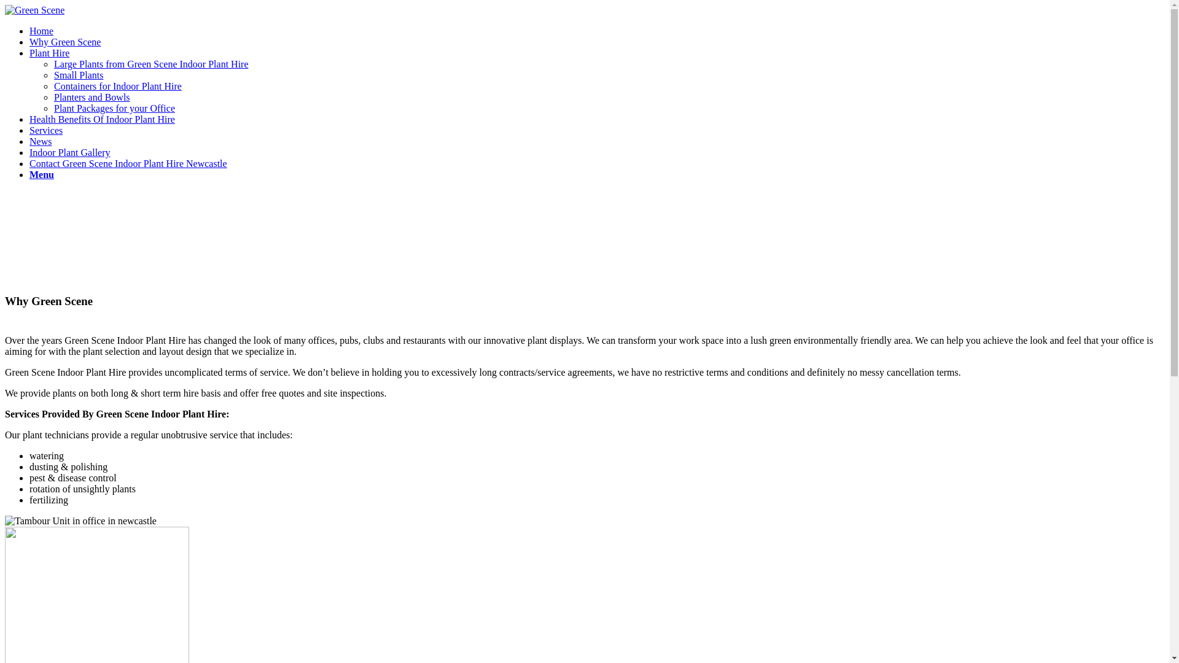  What do you see at coordinates (42, 31) in the screenshot?
I see `Home` at bounding box center [42, 31].